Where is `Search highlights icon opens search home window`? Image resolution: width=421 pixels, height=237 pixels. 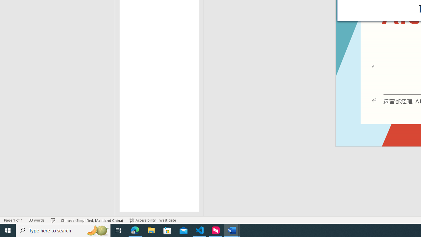 Search highlights icon opens search home window is located at coordinates (97, 230).